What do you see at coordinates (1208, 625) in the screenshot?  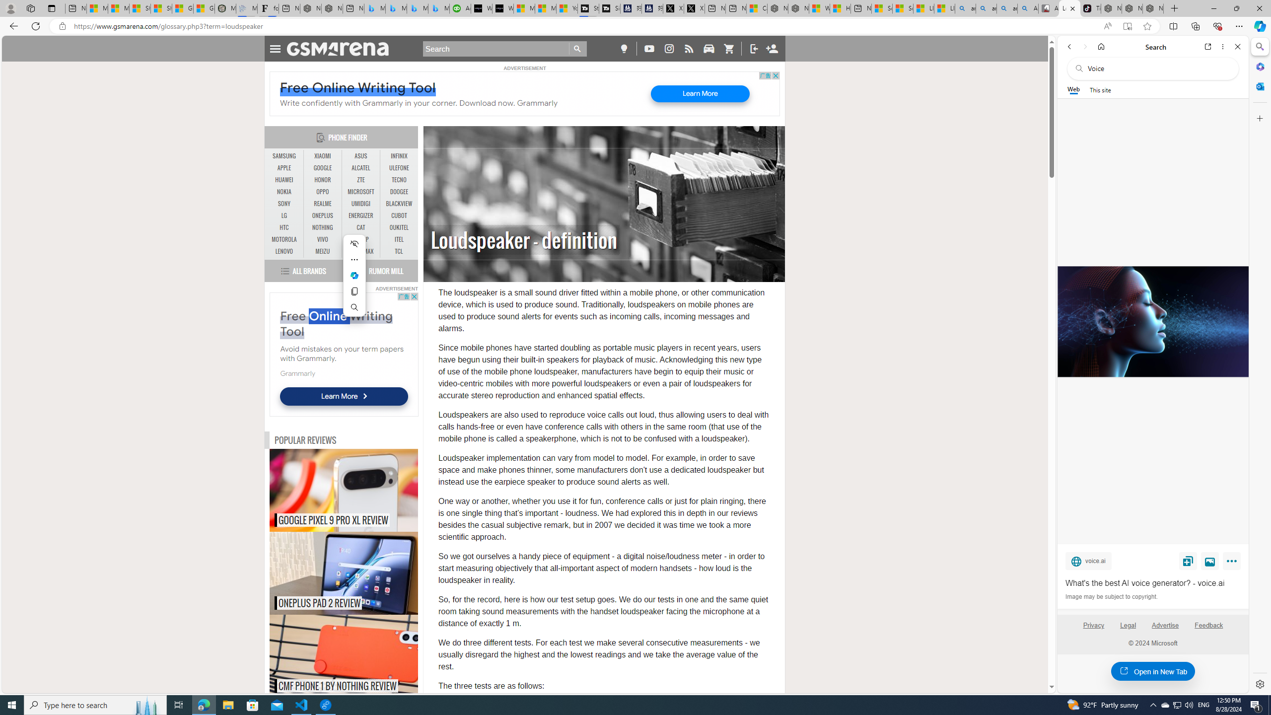 I see `Feedback` at bounding box center [1208, 625].